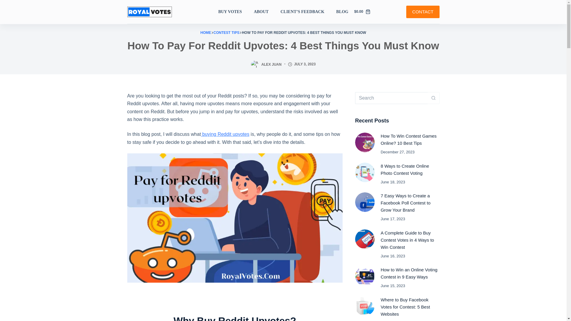 The width and height of the screenshot is (571, 321). What do you see at coordinates (283, 45) in the screenshot?
I see `How To Pay For Reddit Upvotes: 4 Best Things You Must Know` at bounding box center [283, 45].